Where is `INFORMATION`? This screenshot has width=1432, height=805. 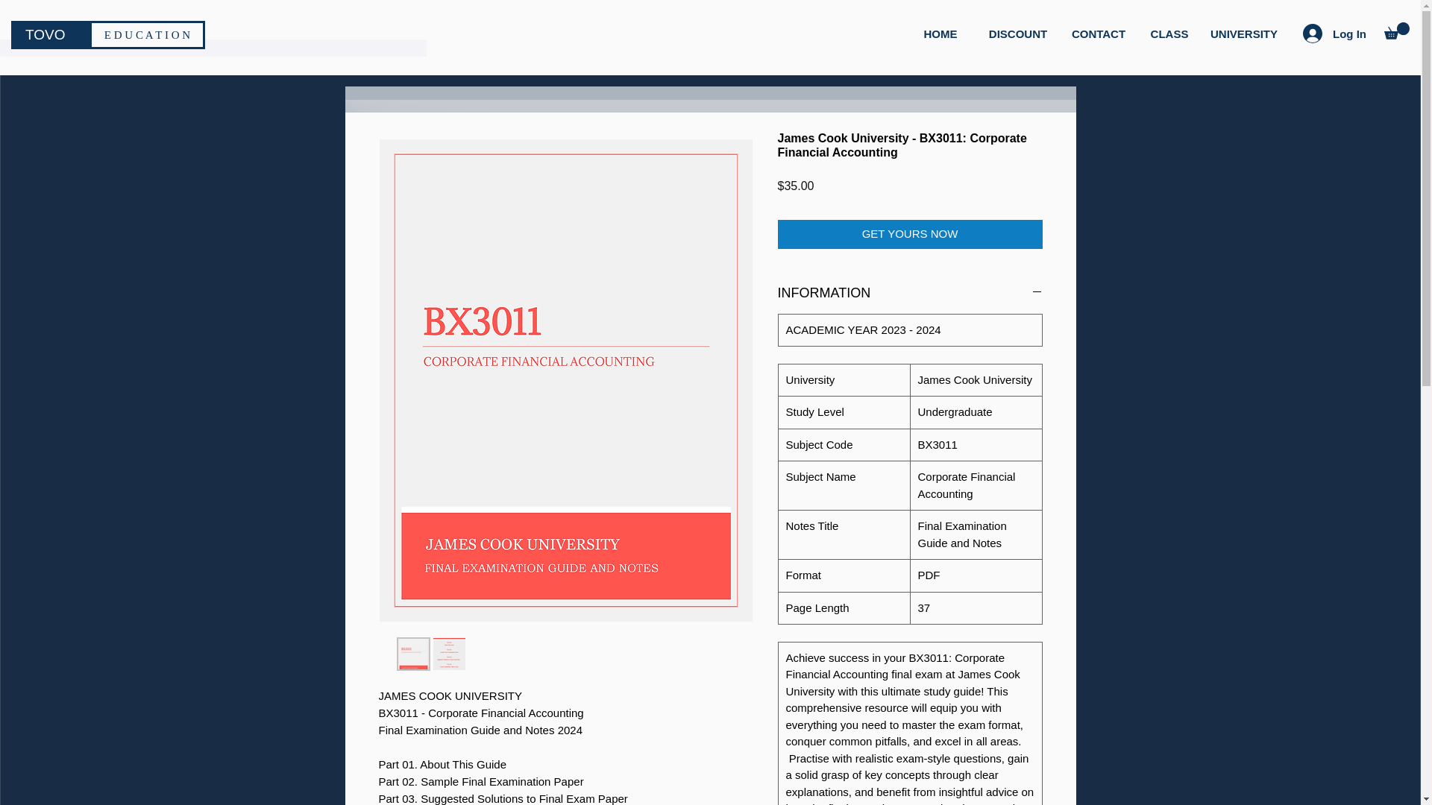
INFORMATION is located at coordinates (910, 292).